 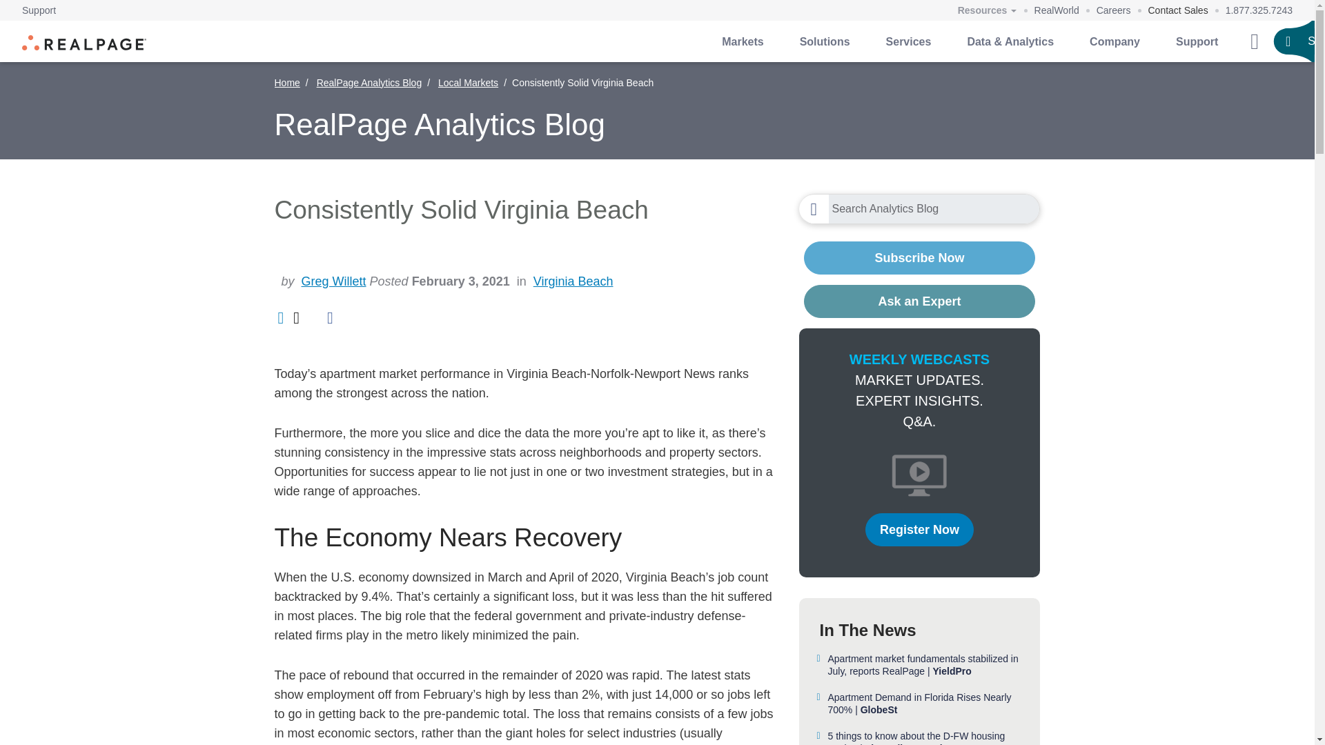 I want to click on RealWorld, so click(x=1057, y=10).